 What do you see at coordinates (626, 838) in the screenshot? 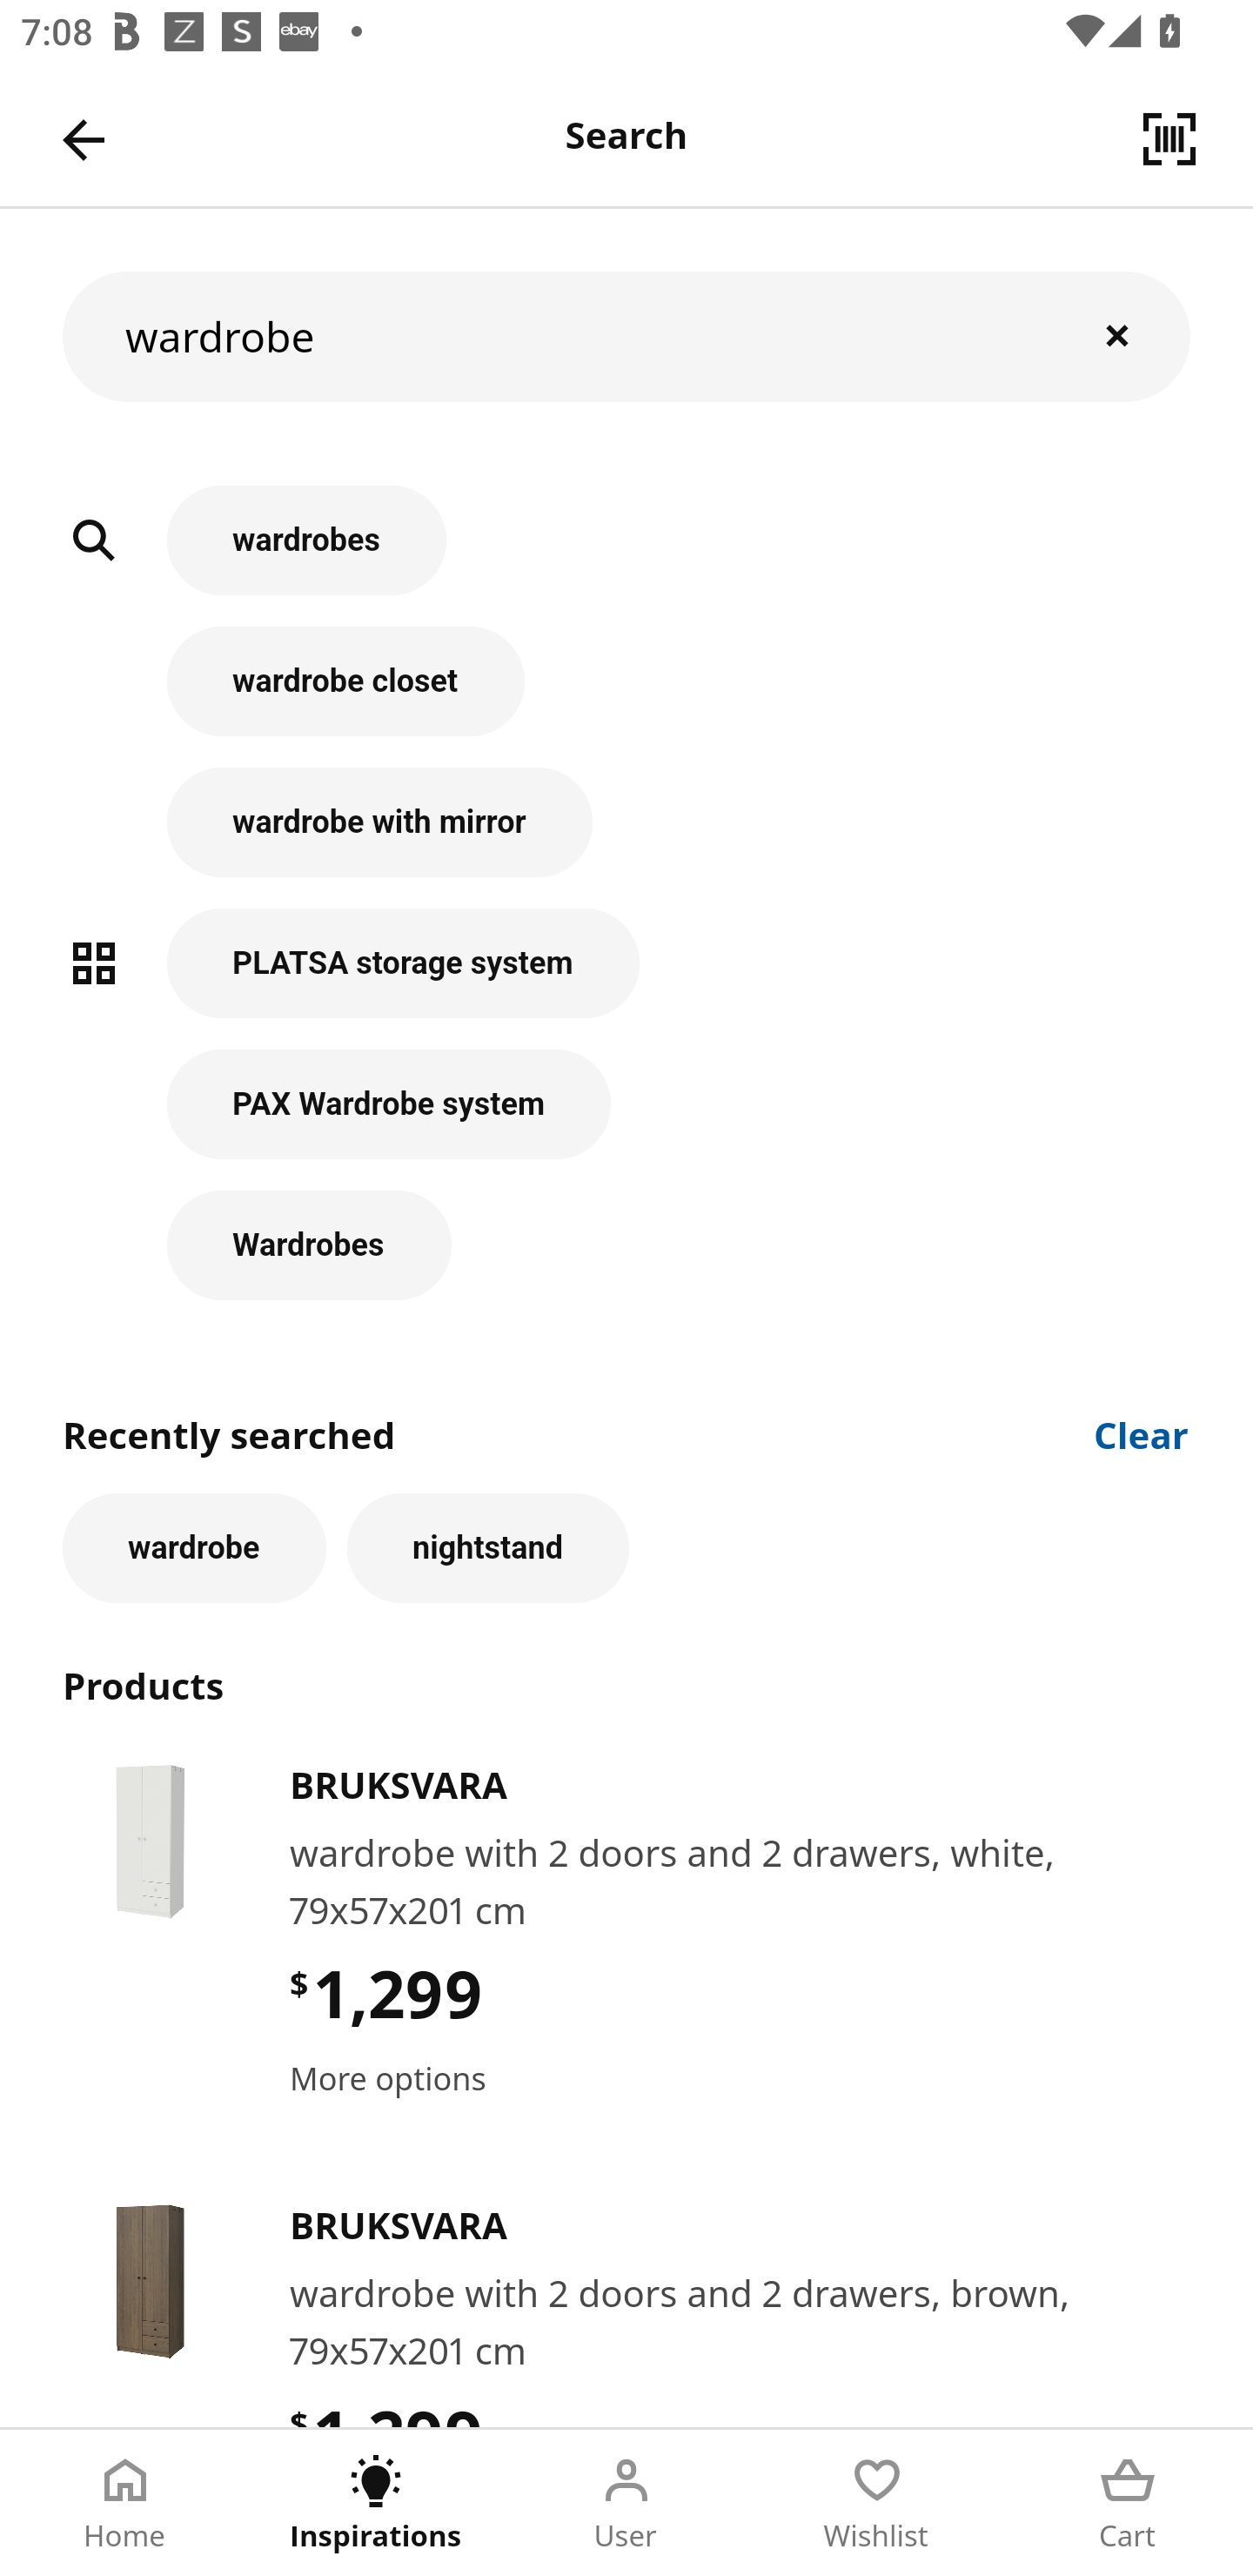
I see `wardrobe with mirror` at bounding box center [626, 838].